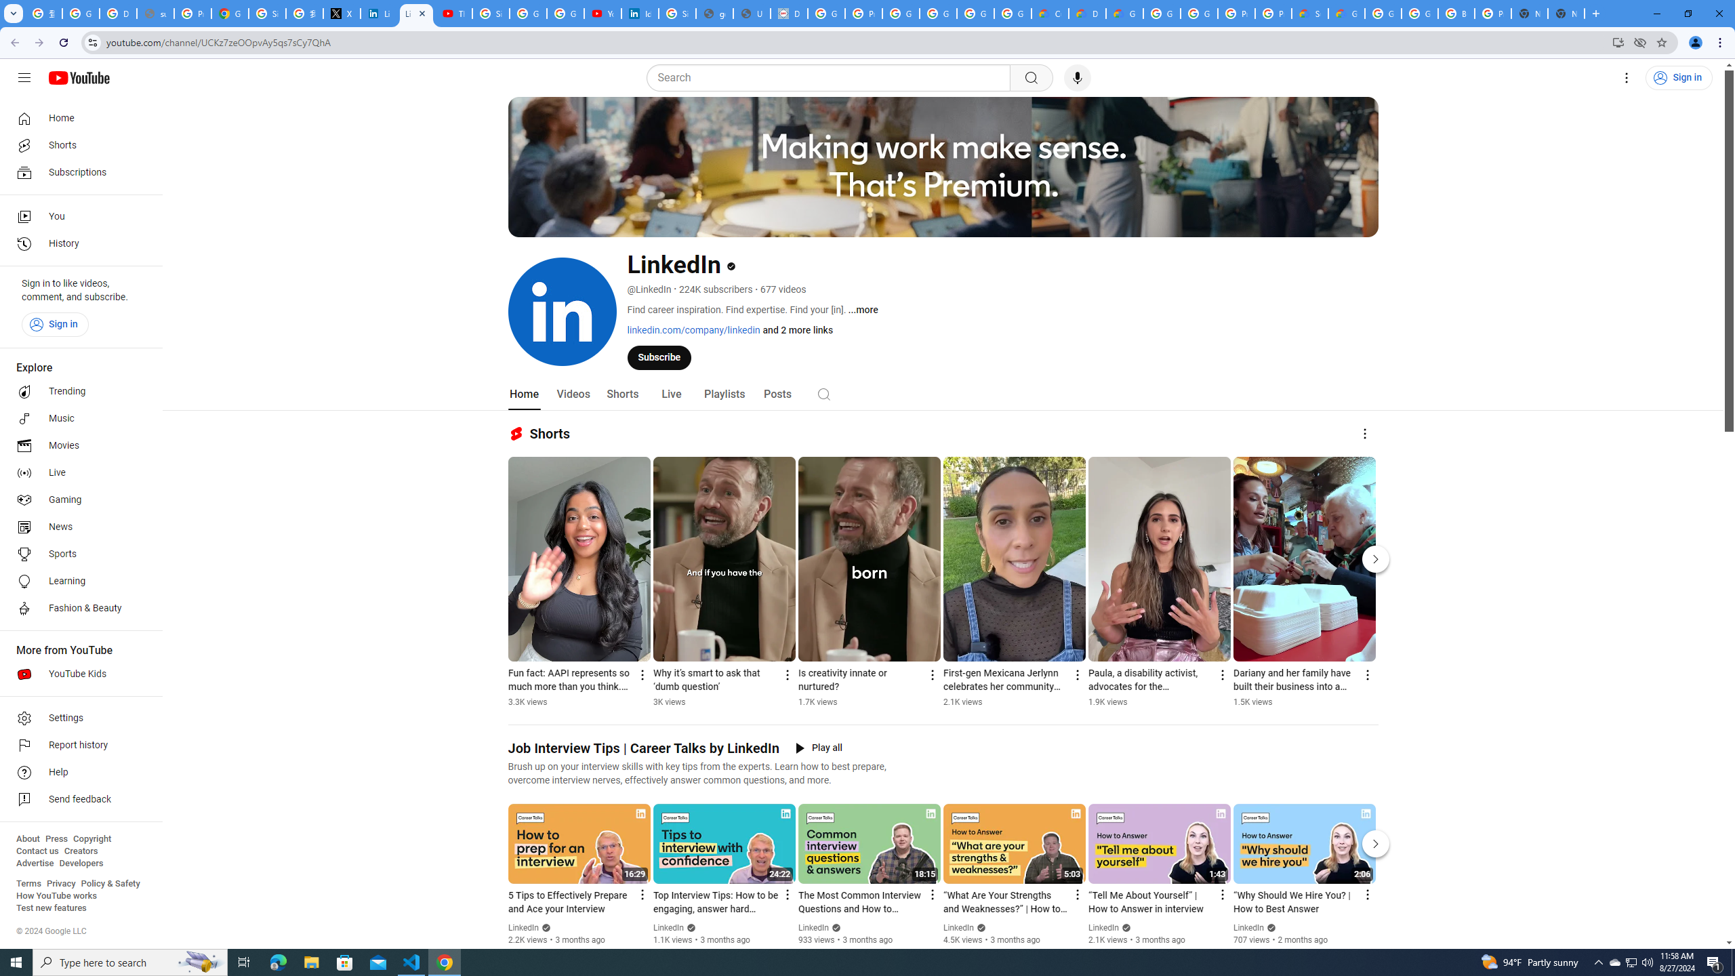  Describe the element at coordinates (110, 884) in the screenshot. I see `Policy & Safety` at that location.